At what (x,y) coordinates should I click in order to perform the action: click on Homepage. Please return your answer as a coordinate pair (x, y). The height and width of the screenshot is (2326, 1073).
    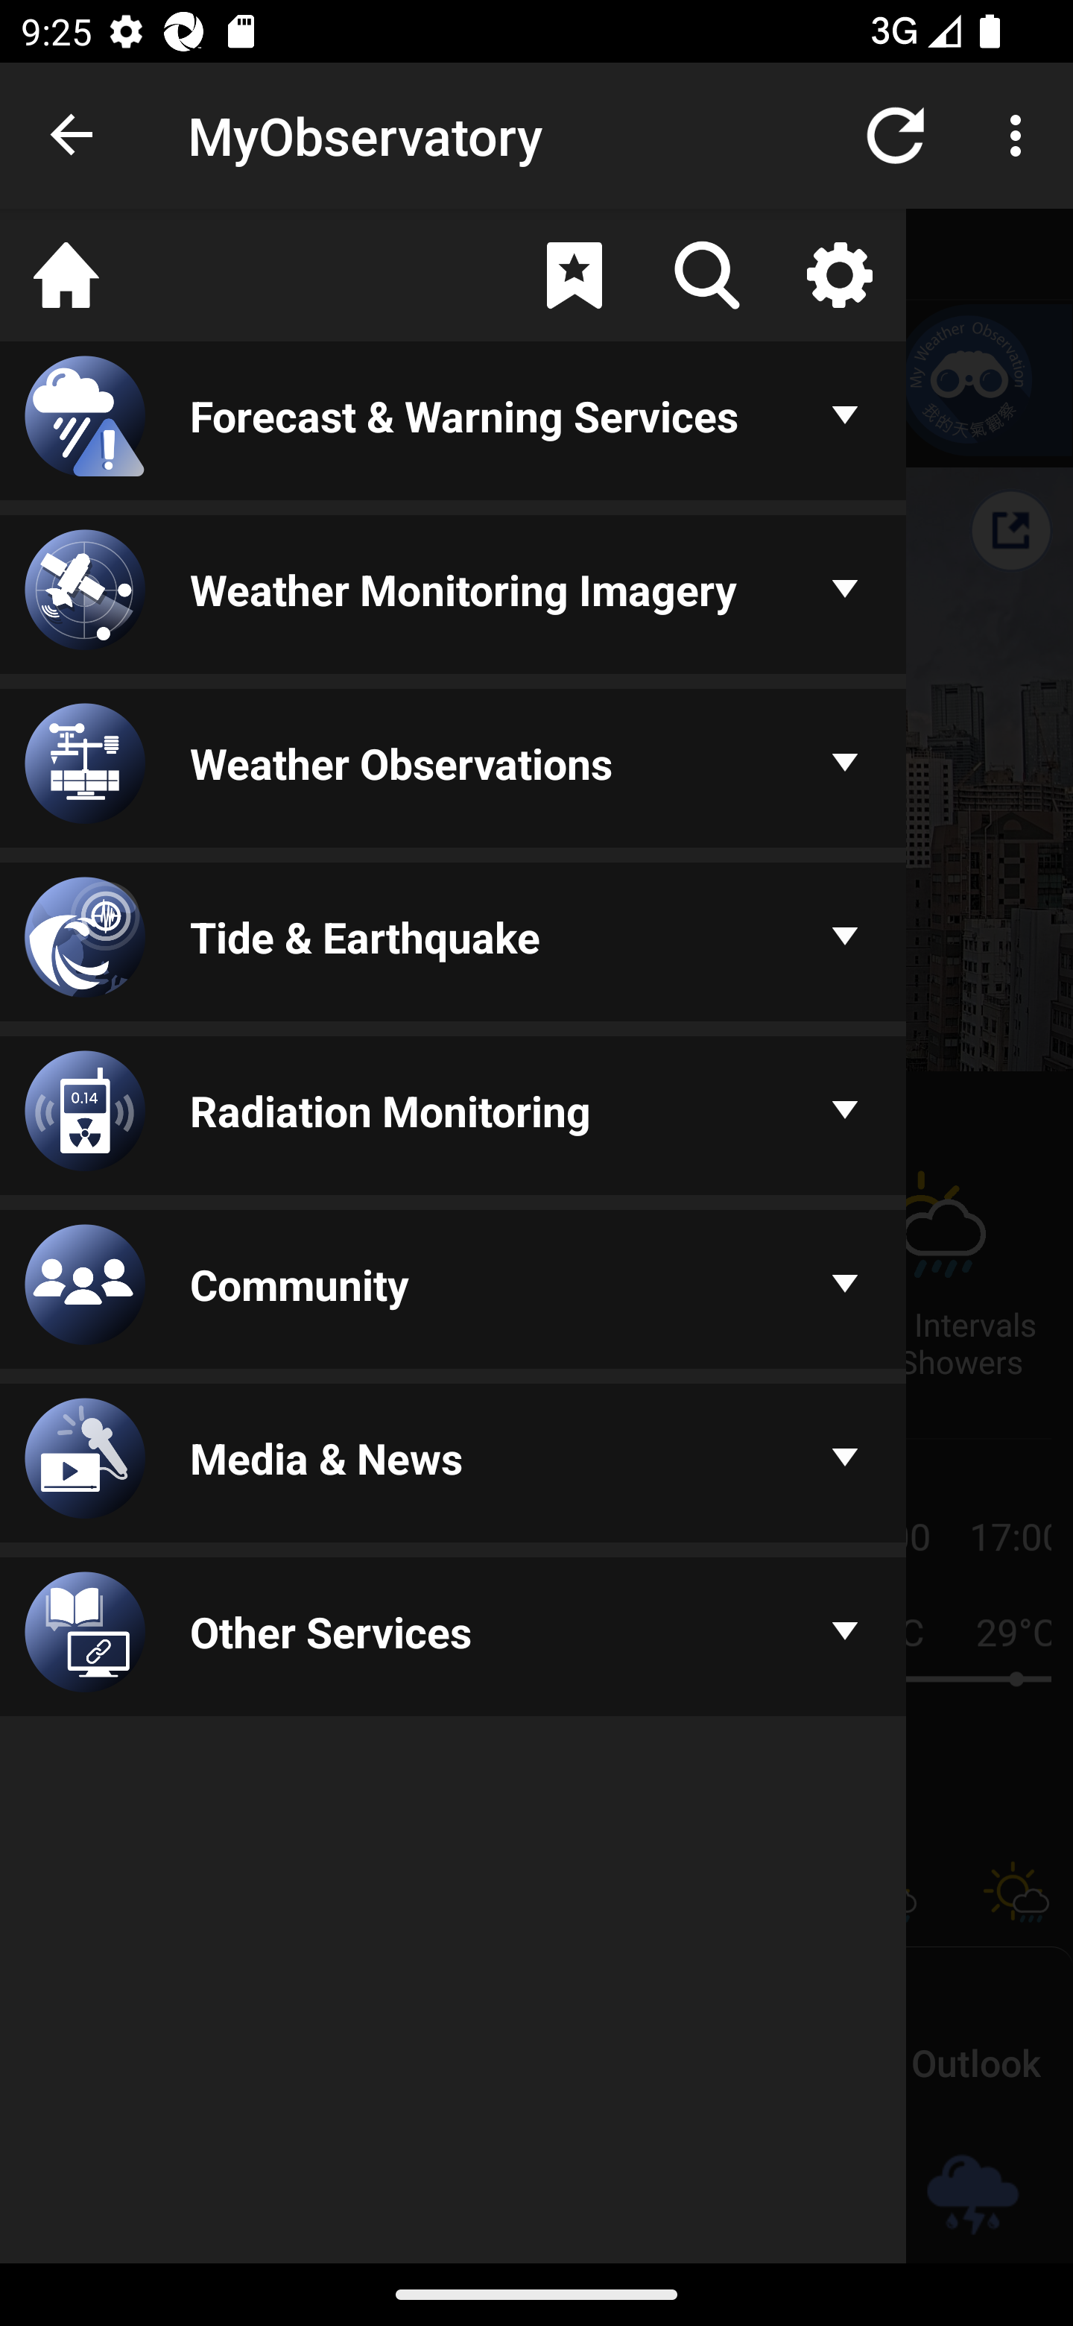
    Looking at the image, I should click on (66, 275).